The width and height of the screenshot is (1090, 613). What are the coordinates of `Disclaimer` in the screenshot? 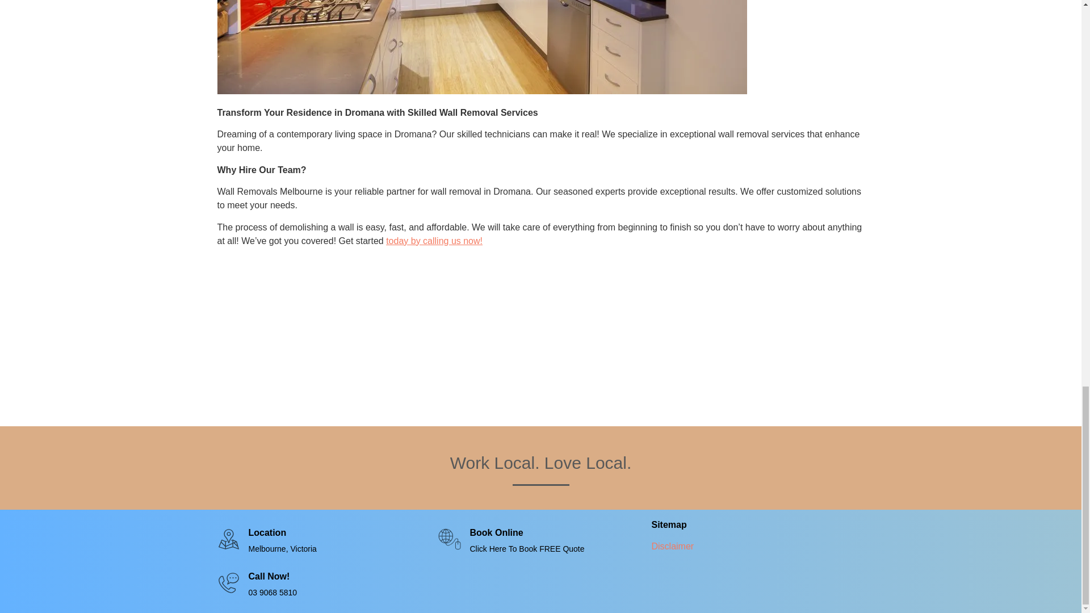 It's located at (672, 546).